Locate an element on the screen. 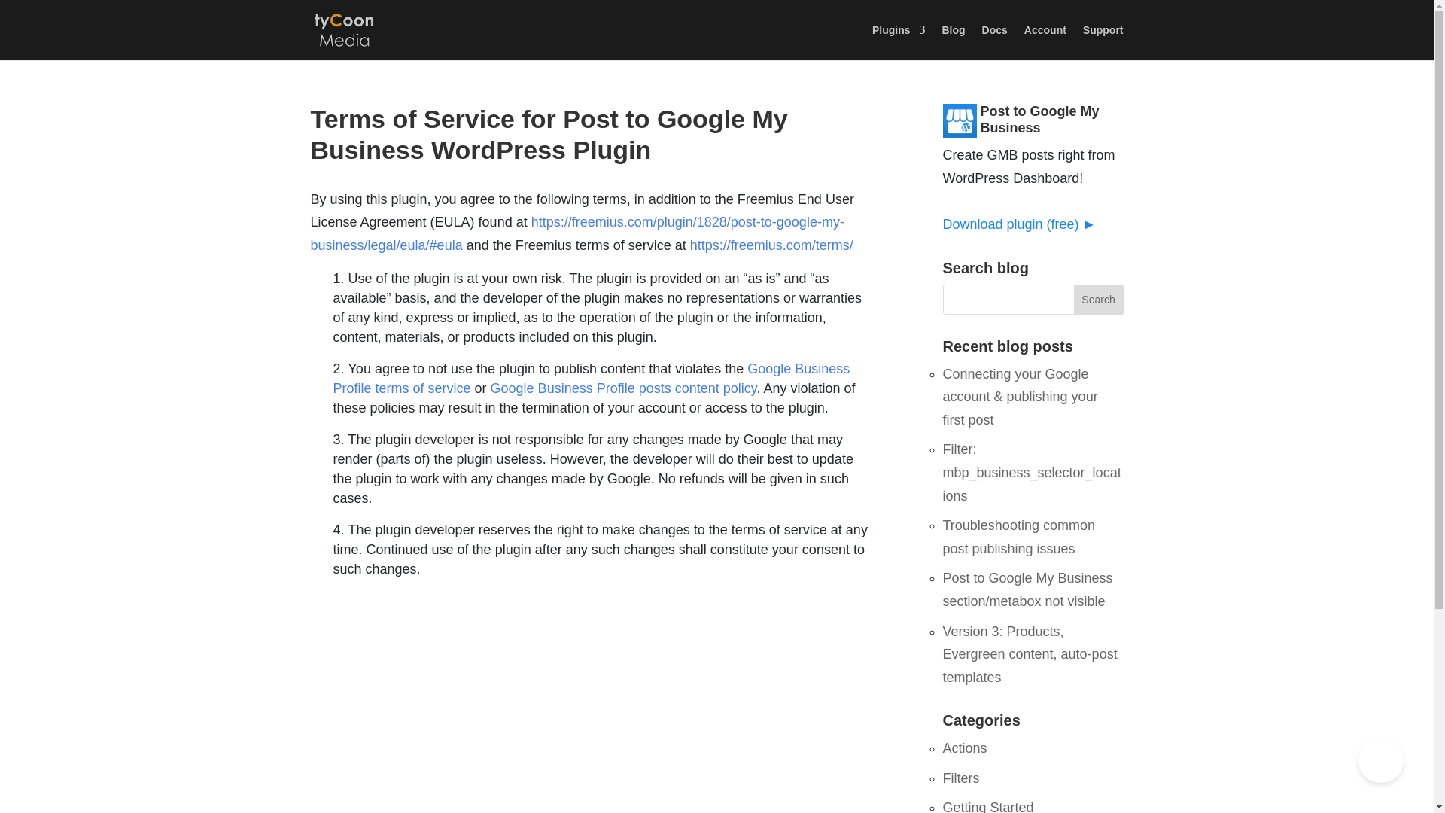 The image size is (1445, 813). Account is located at coordinates (1045, 42).